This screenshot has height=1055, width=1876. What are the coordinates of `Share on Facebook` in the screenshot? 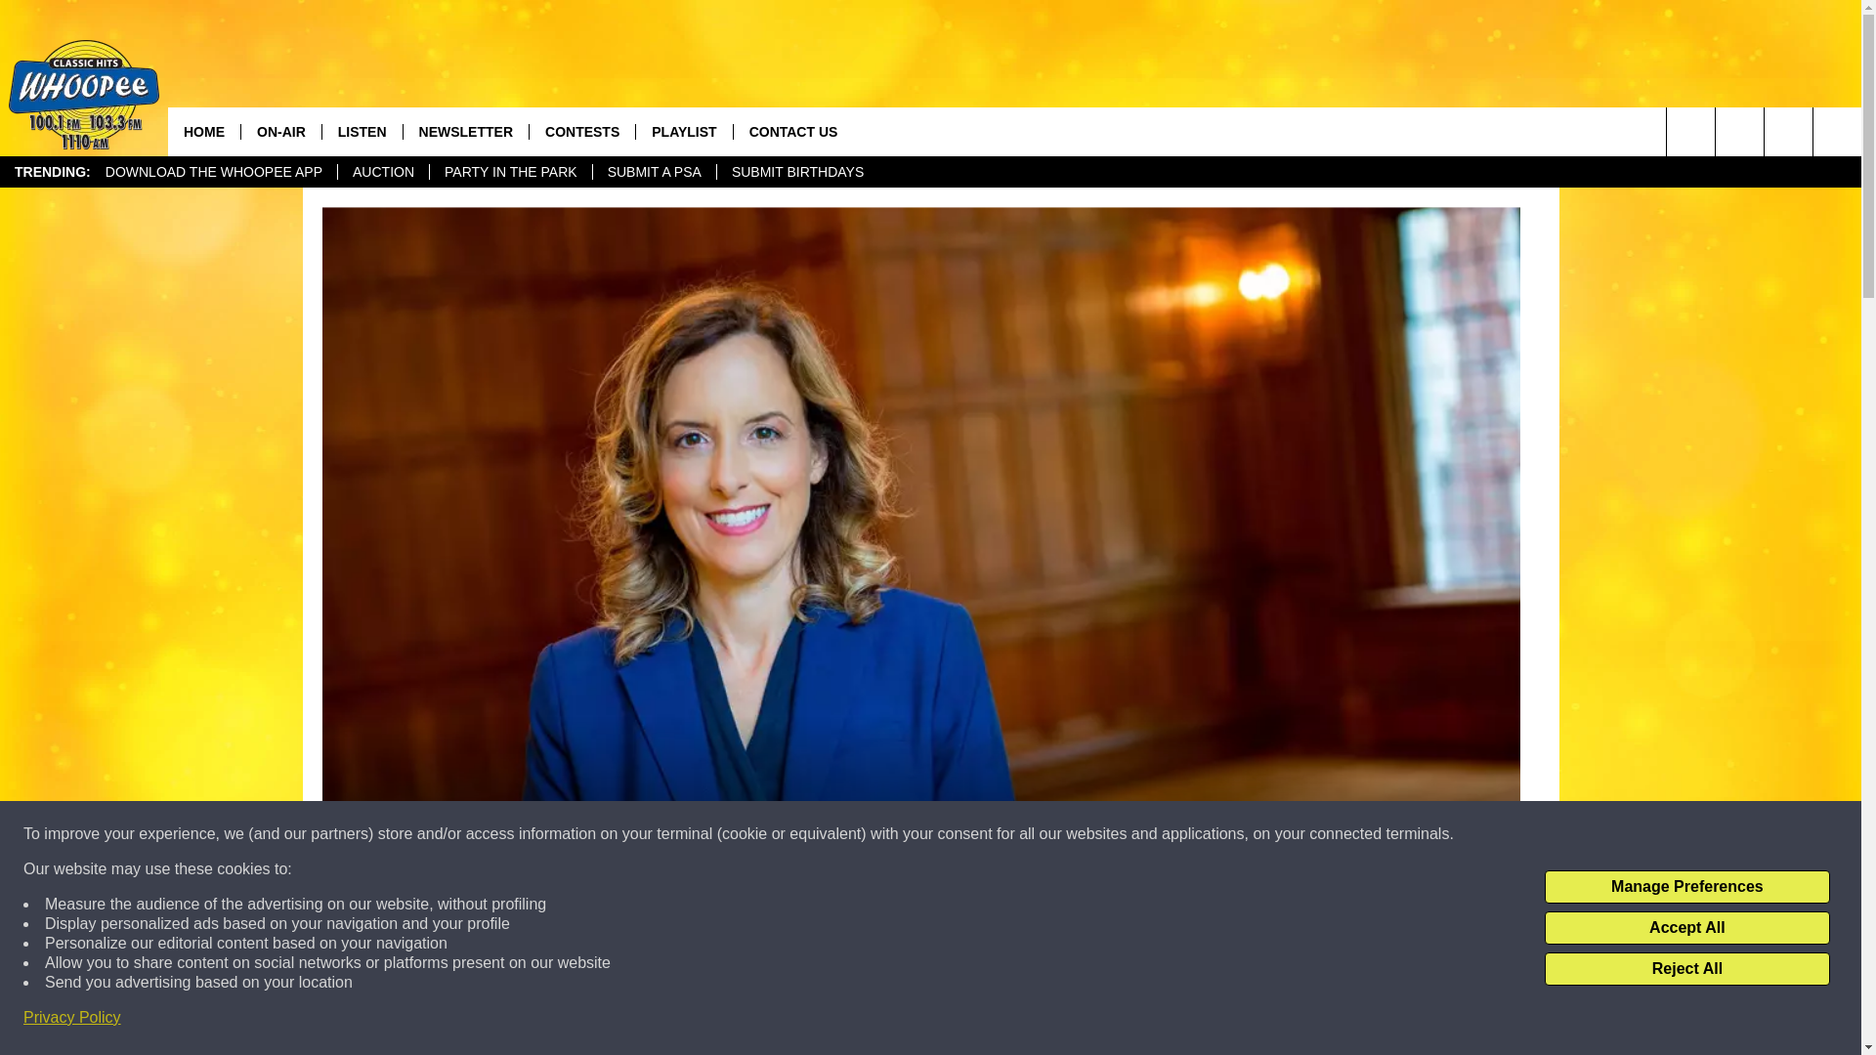 It's located at (667, 1020).